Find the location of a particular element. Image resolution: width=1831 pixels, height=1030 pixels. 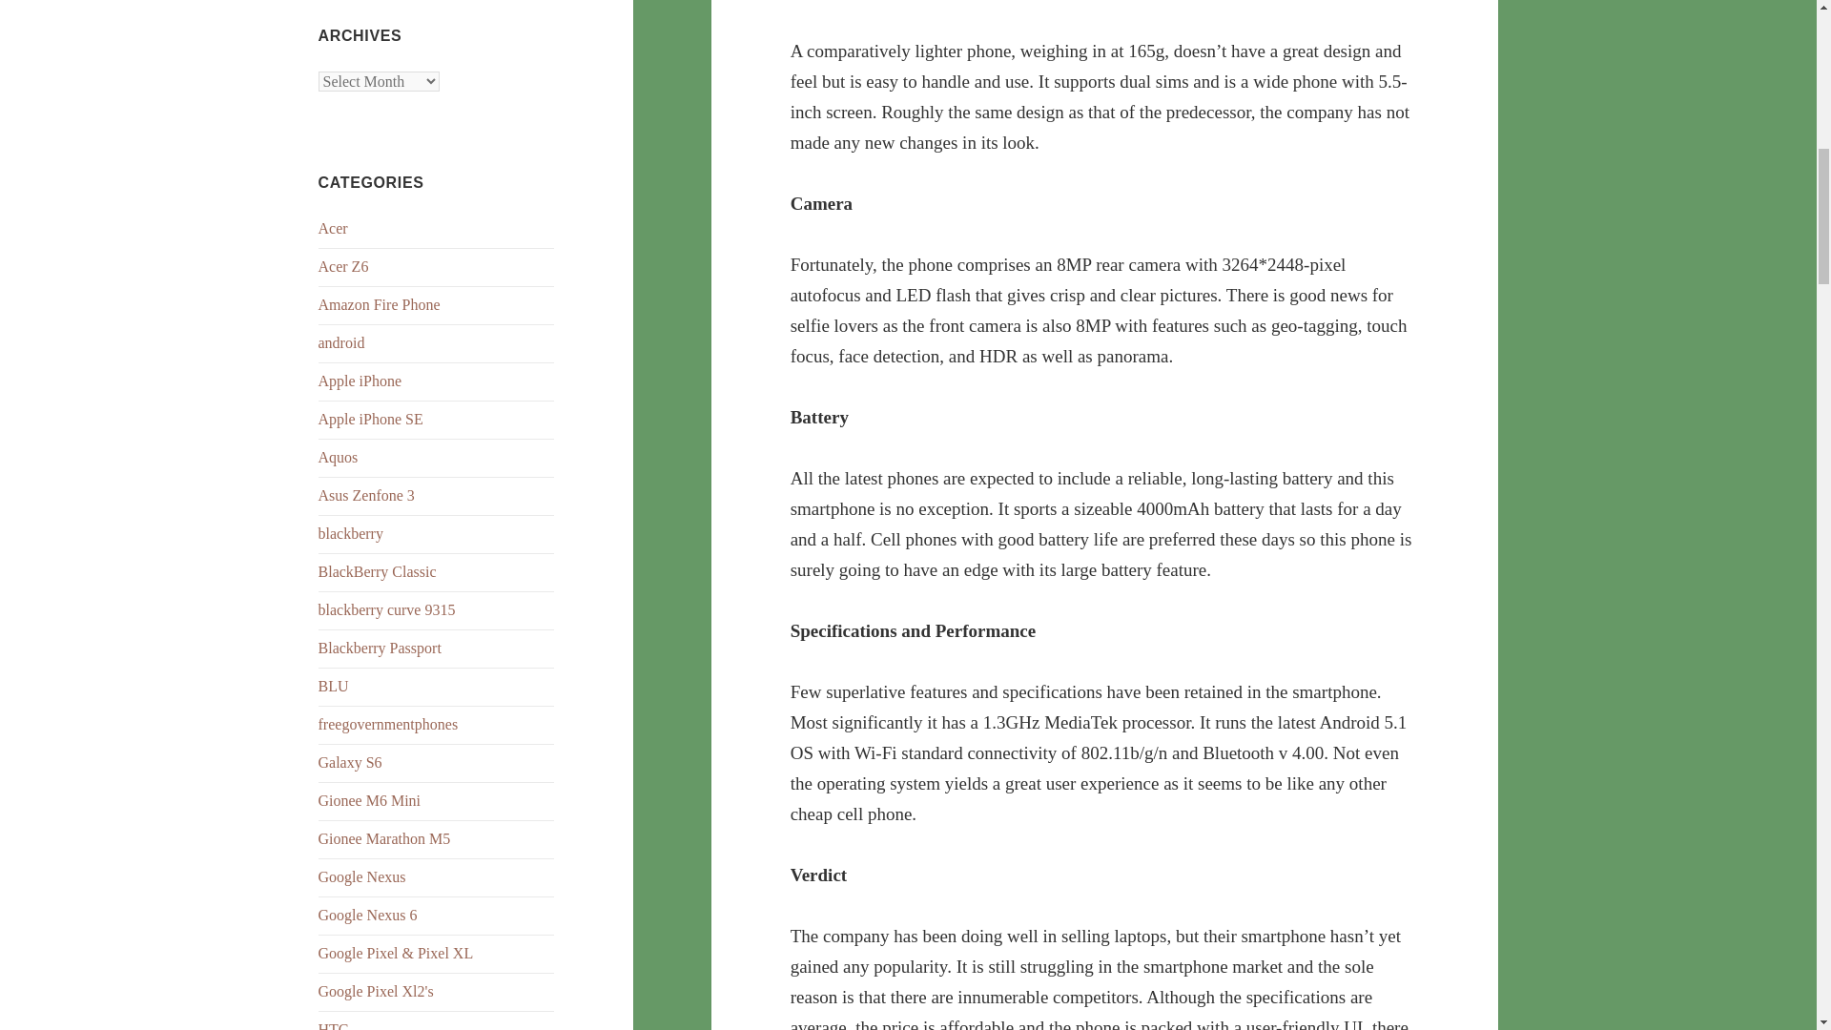

freegovernmentphones is located at coordinates (389, 723).